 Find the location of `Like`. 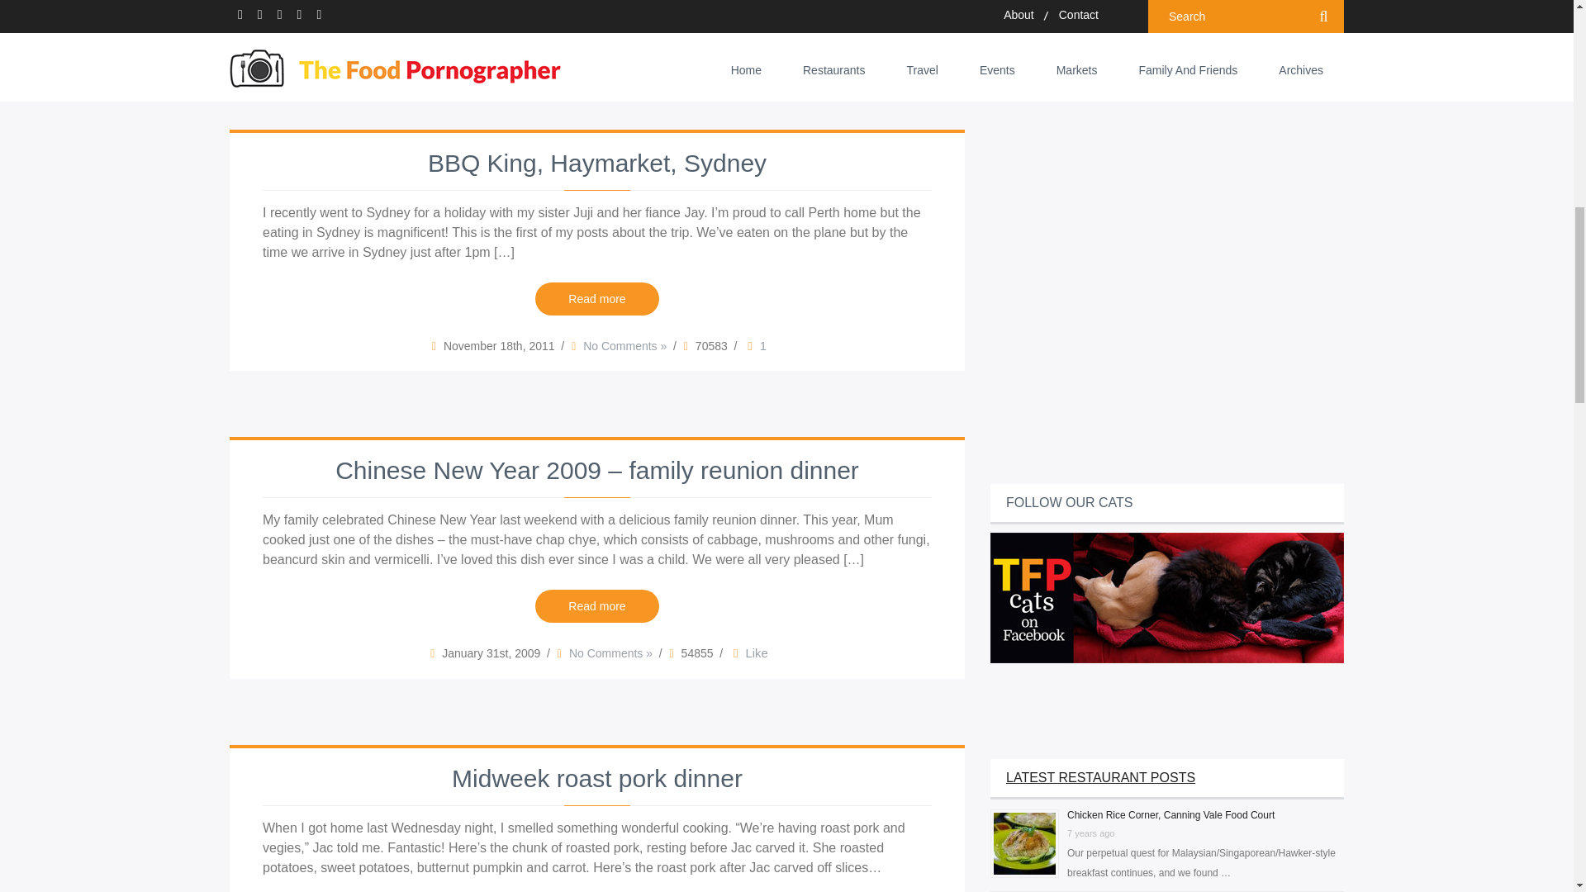

Like is located at coordinates (738, 38).